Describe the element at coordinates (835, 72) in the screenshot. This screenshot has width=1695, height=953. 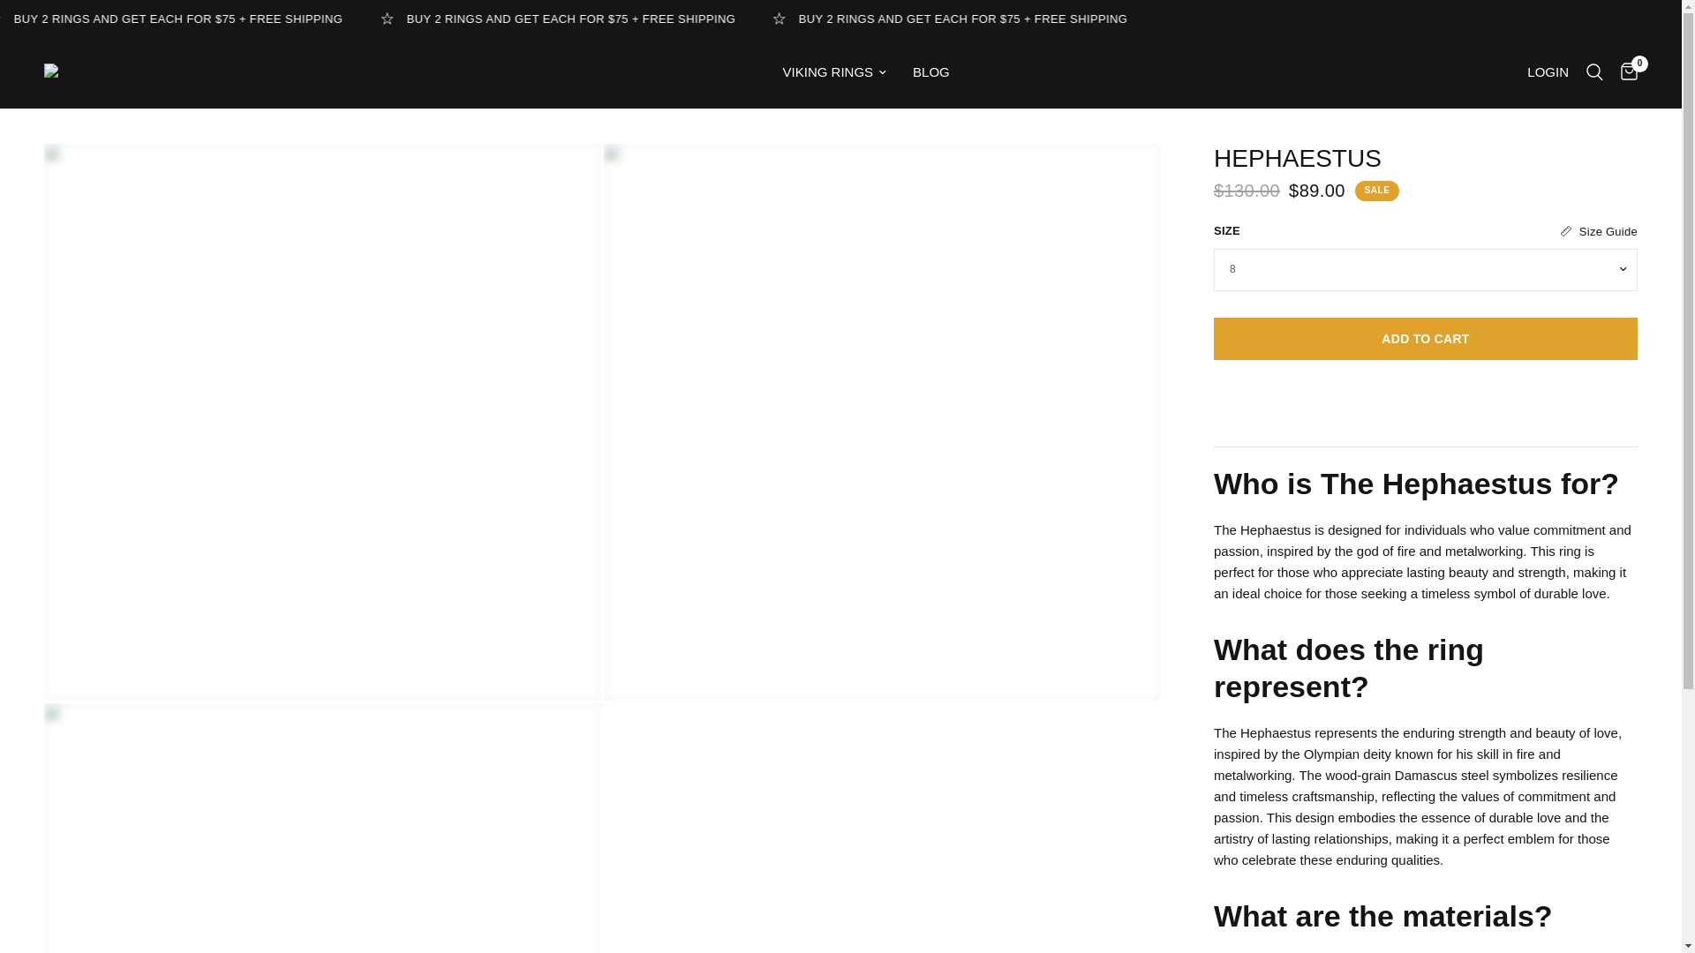
I see `VIKING RINGS` at that location.